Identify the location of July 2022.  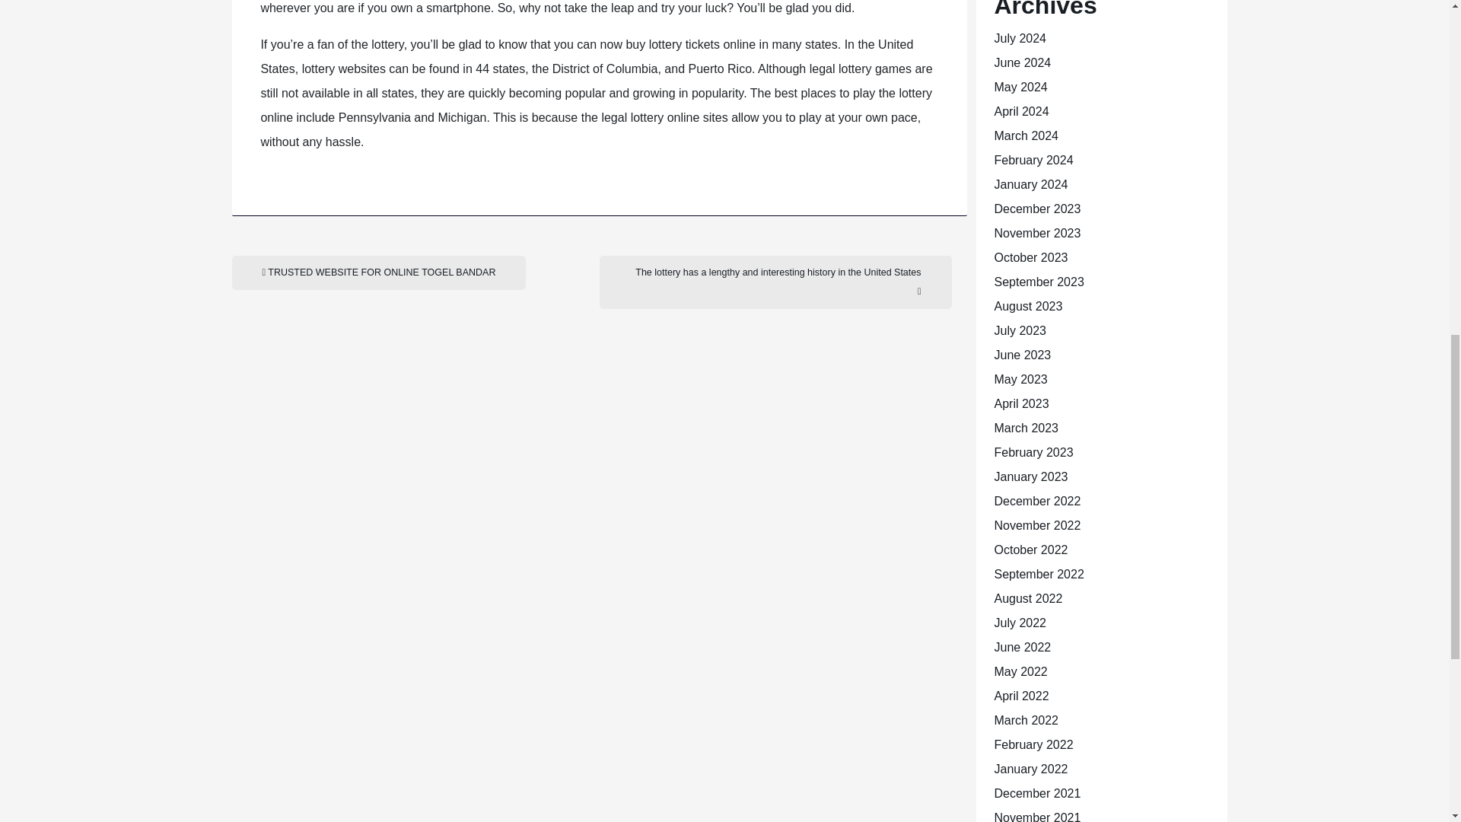
(1020, 623).